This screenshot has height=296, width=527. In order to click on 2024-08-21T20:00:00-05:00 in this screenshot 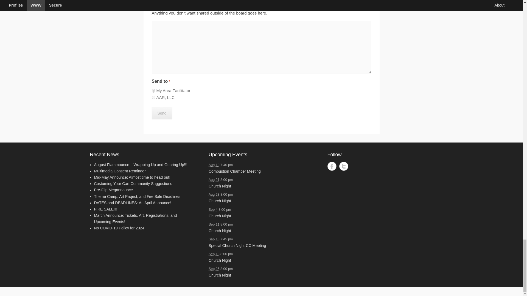, I will do `click(214, 180)`.